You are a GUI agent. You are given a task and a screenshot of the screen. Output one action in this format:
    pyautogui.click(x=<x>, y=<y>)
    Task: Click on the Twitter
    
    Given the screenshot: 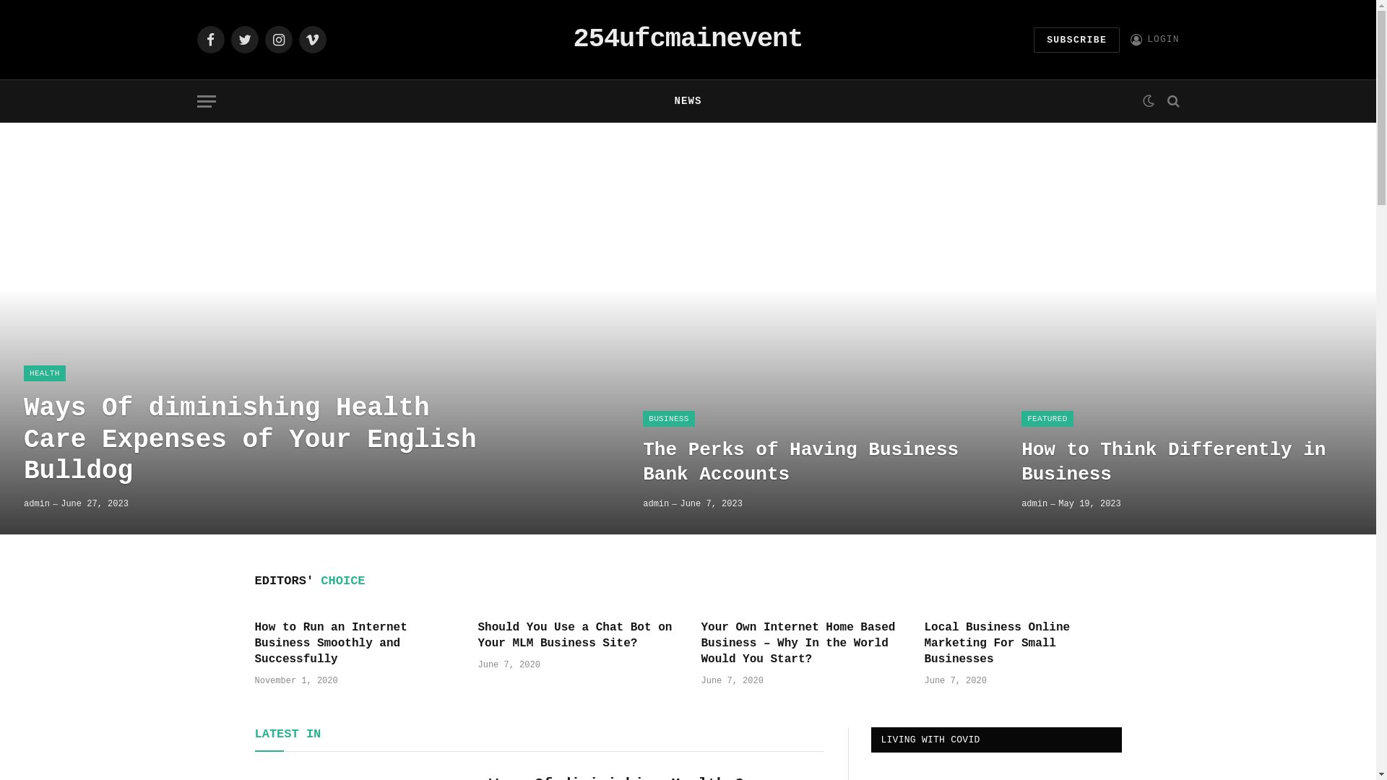 What is the action you would take?
    pyautogui.click(x=245, y=40)
    